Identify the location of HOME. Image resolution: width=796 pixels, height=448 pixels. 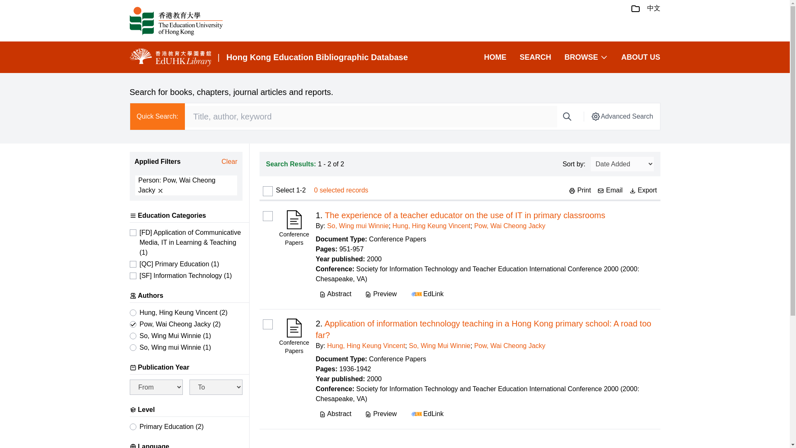
(495, 57).